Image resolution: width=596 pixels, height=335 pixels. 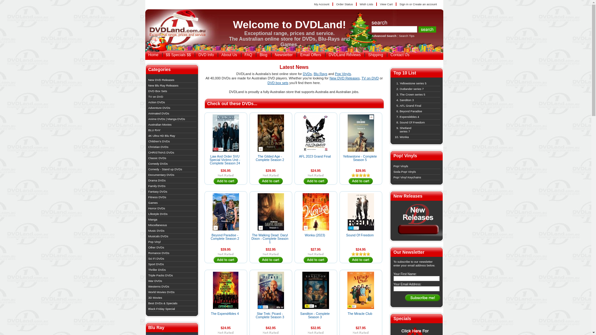 I want to click on DVD Info, so click(x=206, y=55).